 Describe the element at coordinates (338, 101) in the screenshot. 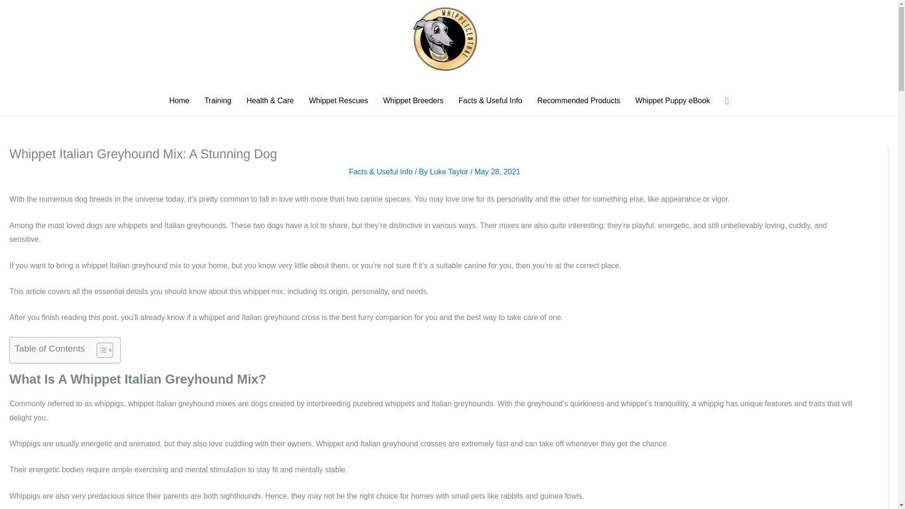

I see `Whippet Rescues` at that location.